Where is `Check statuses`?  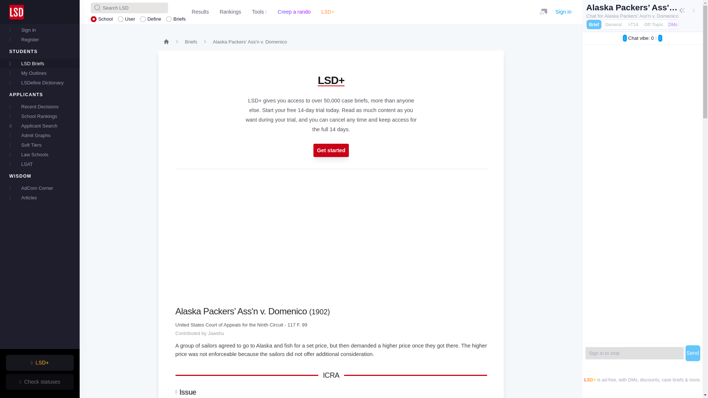 Check statuses is located at coordinates (39, 382).